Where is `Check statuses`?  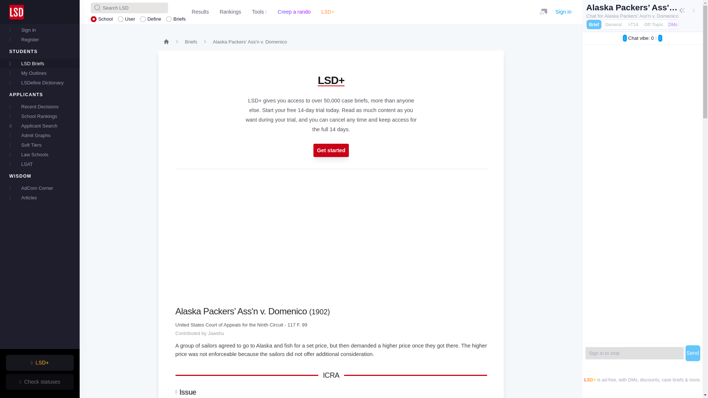 Check statuses is located at coordinates (39, 382).